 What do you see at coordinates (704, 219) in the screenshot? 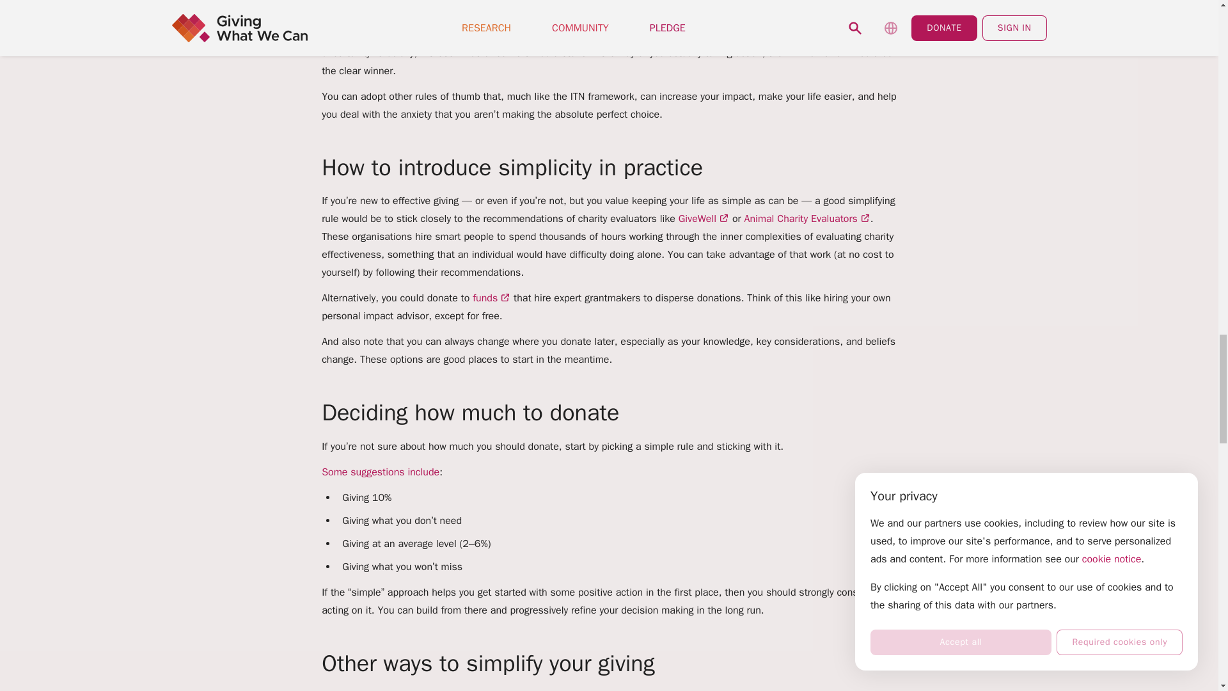
I see `GiveWell` at bounding box center [704, 219].